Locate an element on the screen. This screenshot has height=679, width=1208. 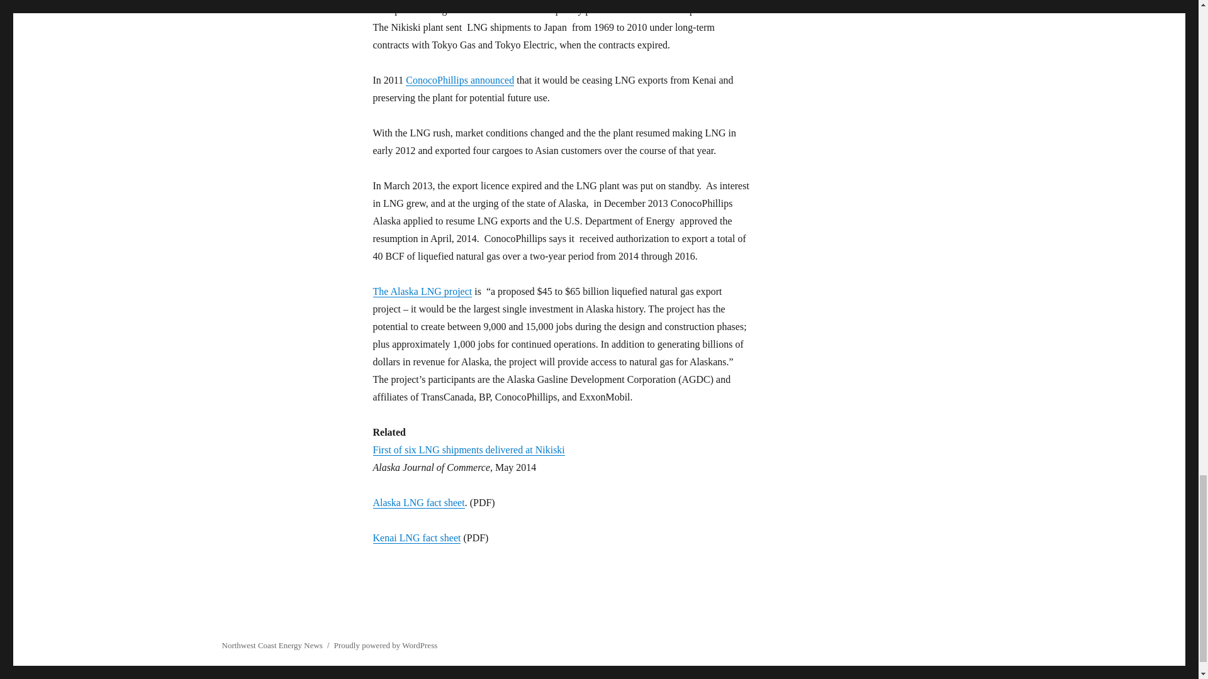
Kenai LNG fact sheet is located at coordinates (416, 538).